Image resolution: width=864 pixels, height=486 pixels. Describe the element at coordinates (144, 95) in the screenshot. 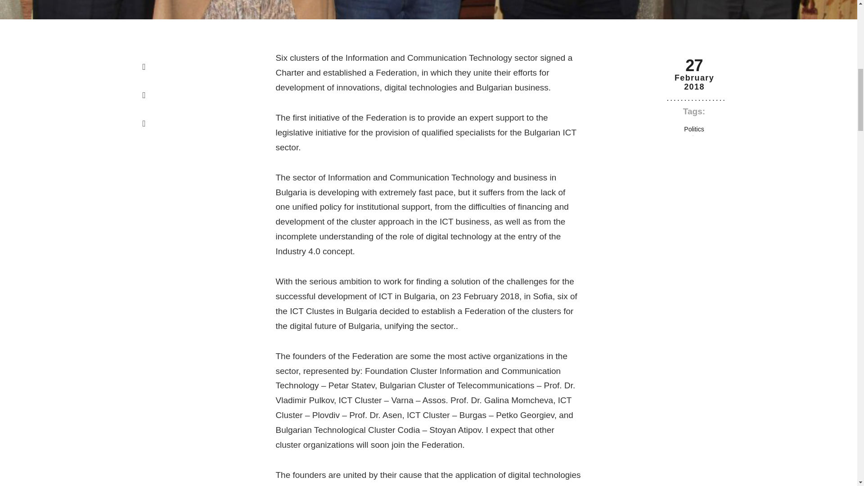

I see `Share on Twitter` at that location.